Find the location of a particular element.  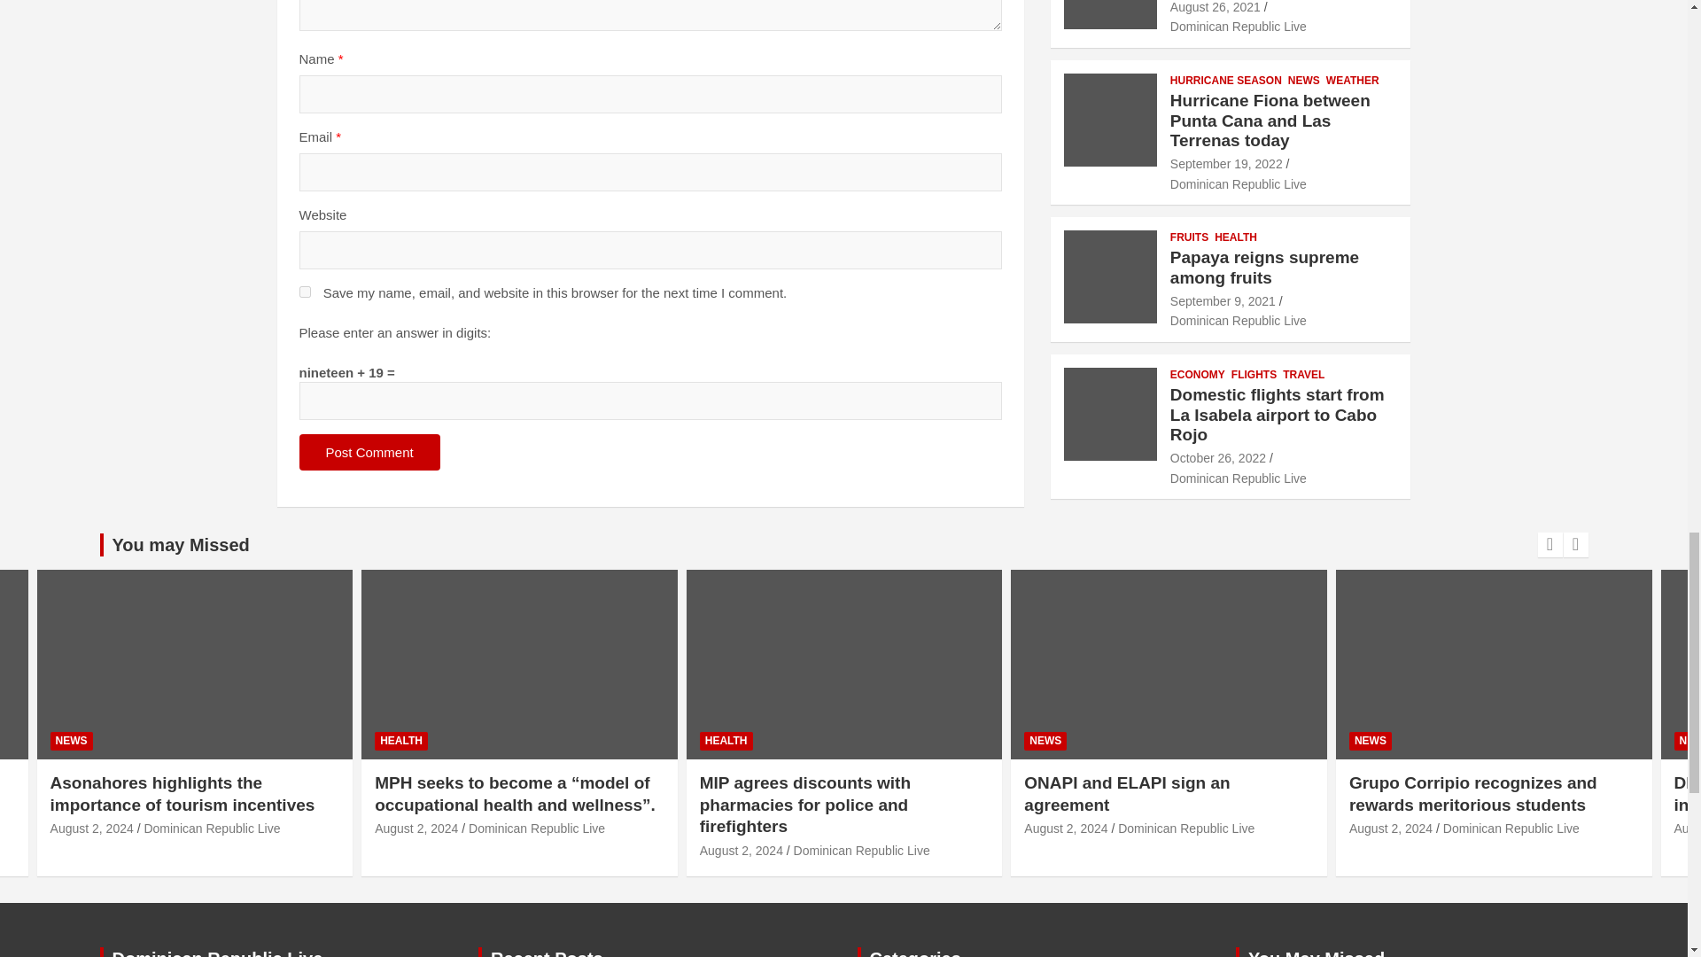

Sky Cana to link New York with AILA and Cibao is located at coordinates (1215, 7).